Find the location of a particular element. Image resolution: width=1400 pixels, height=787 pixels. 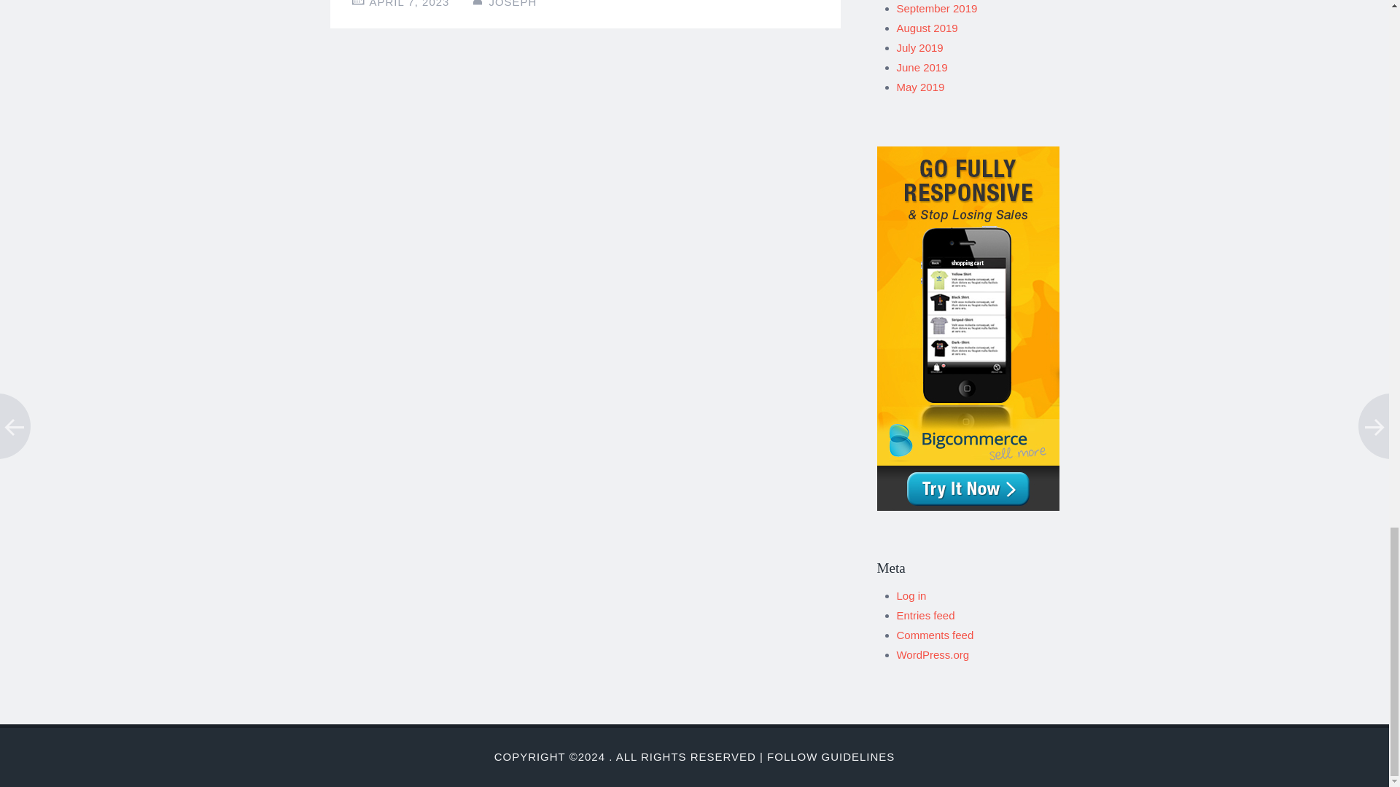

9:55 am is located at coordinates (409, 4).